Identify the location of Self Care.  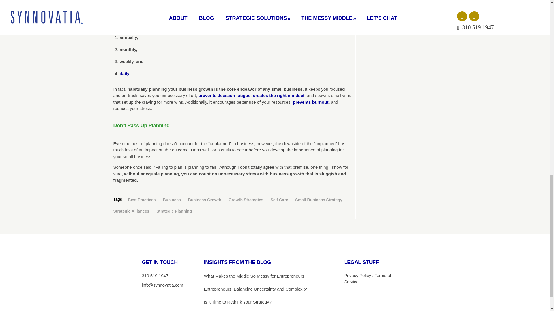
(282, 200).